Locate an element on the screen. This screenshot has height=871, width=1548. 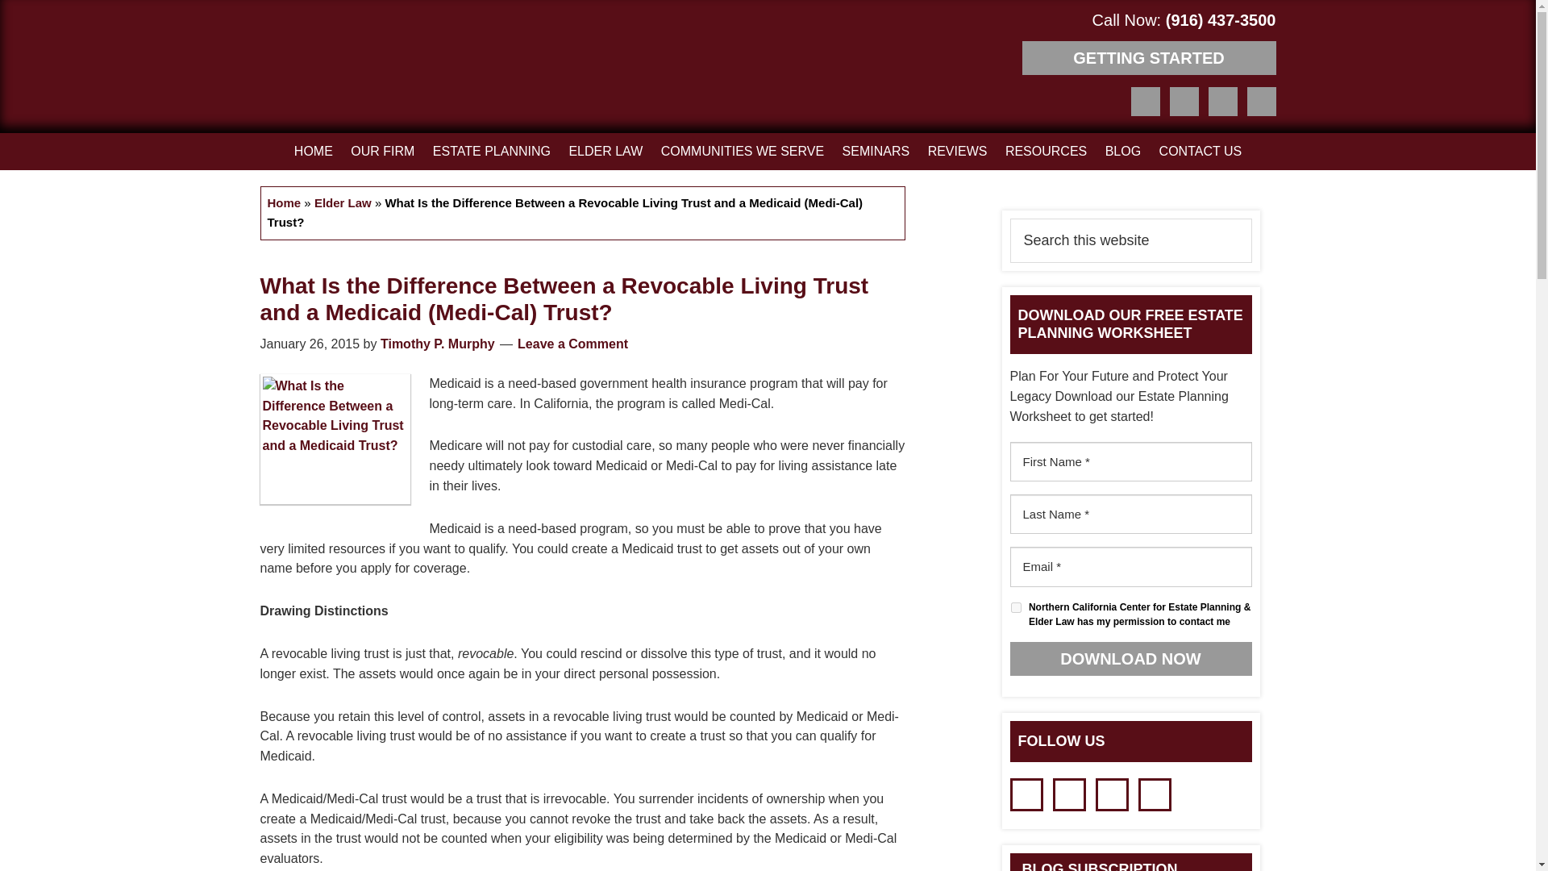
REVIEWS is located at coordinates (958, 152).